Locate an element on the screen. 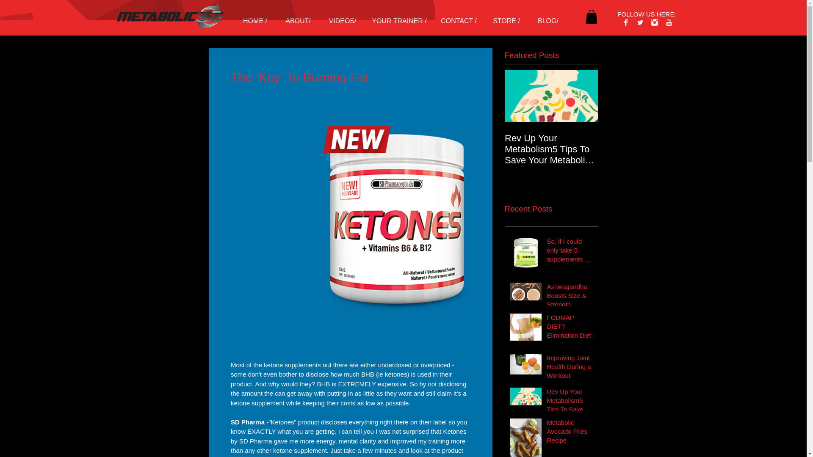 The image size is (813, 457). Metabolic Avocado Fries Recipe is located at coordinates (570, 433).